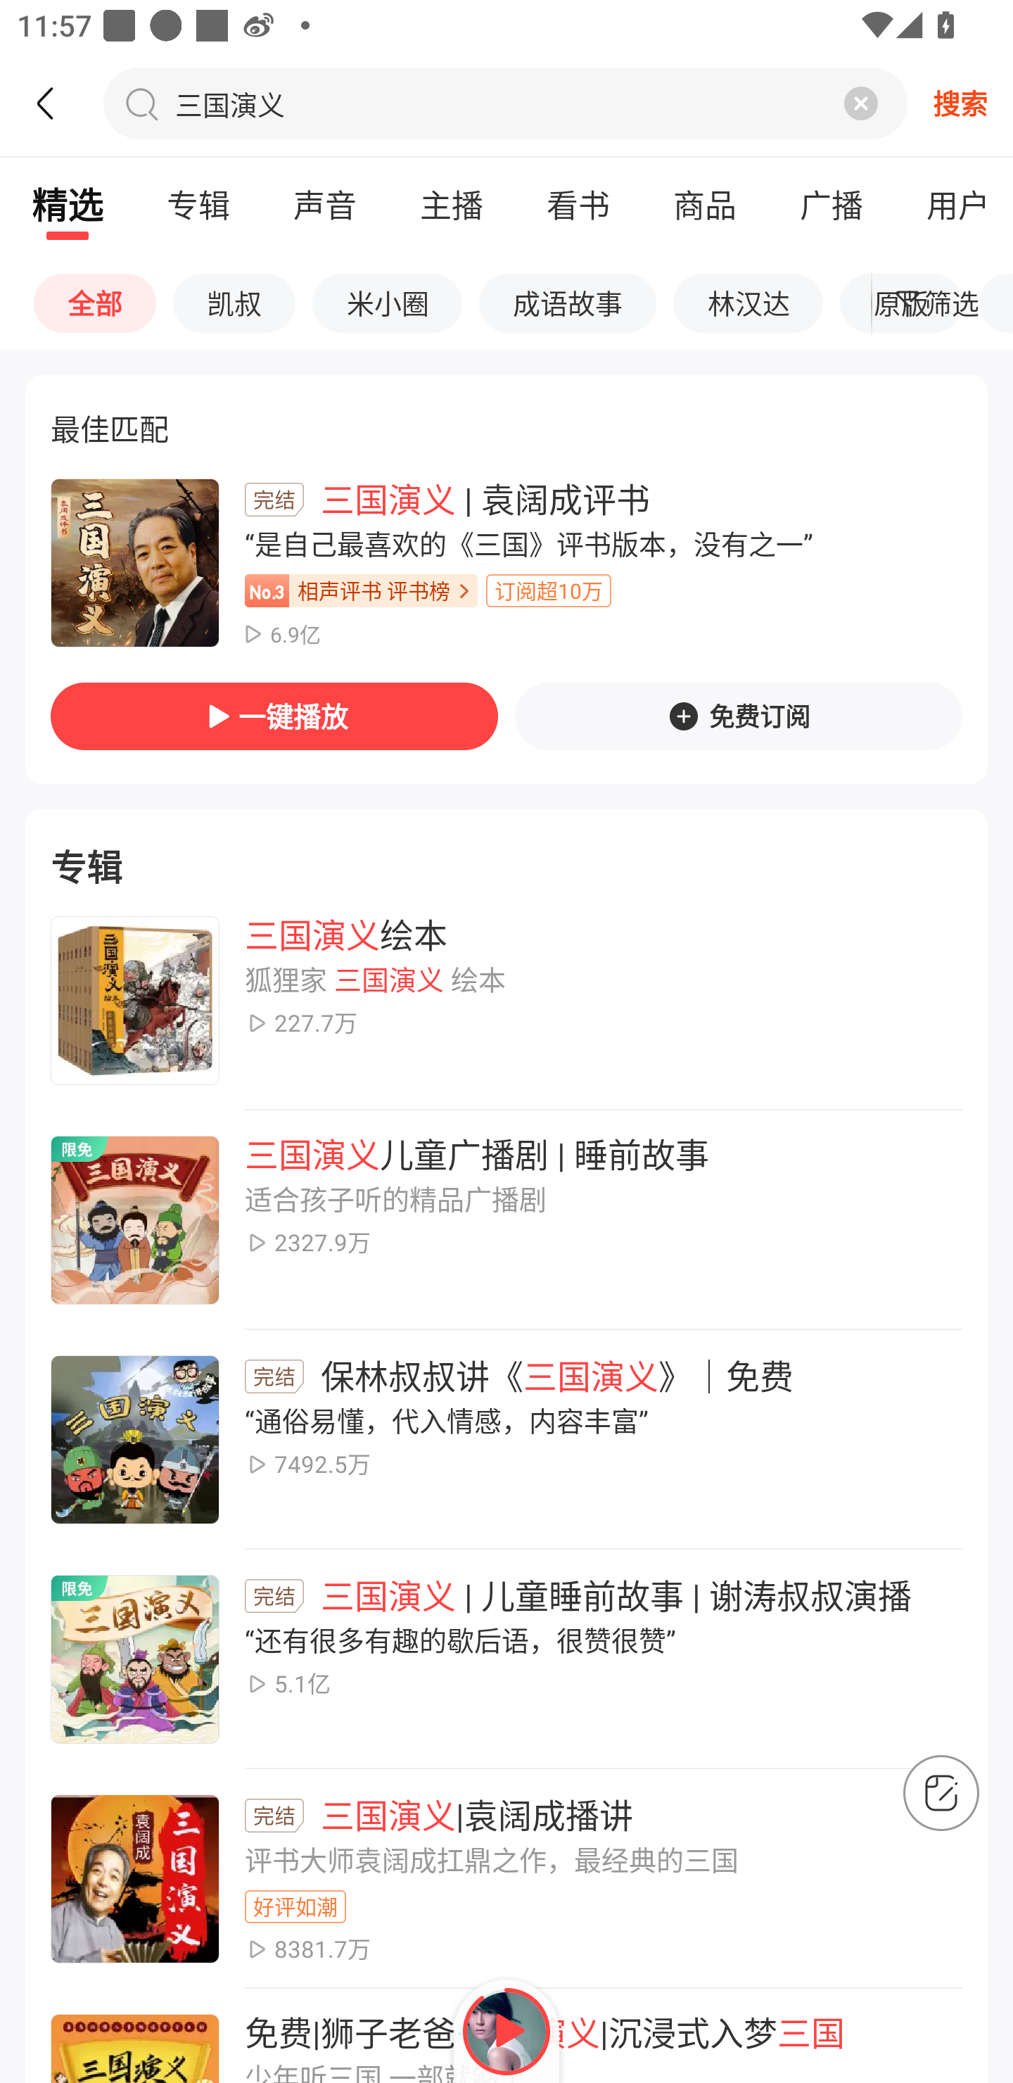  Describe the element at coordinates (58, 103) in the screenshot. I see `返回` at that location.